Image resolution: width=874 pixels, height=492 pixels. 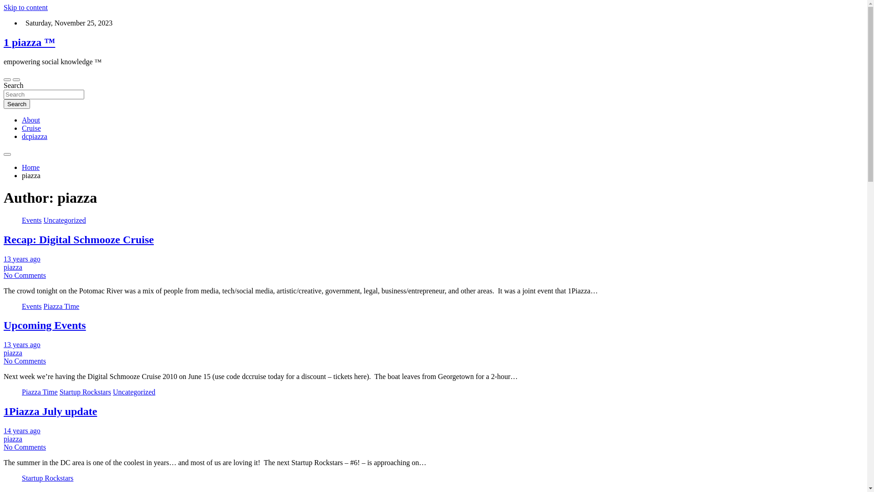 I want to click on 13 years ago, so click(x=22, y=259).